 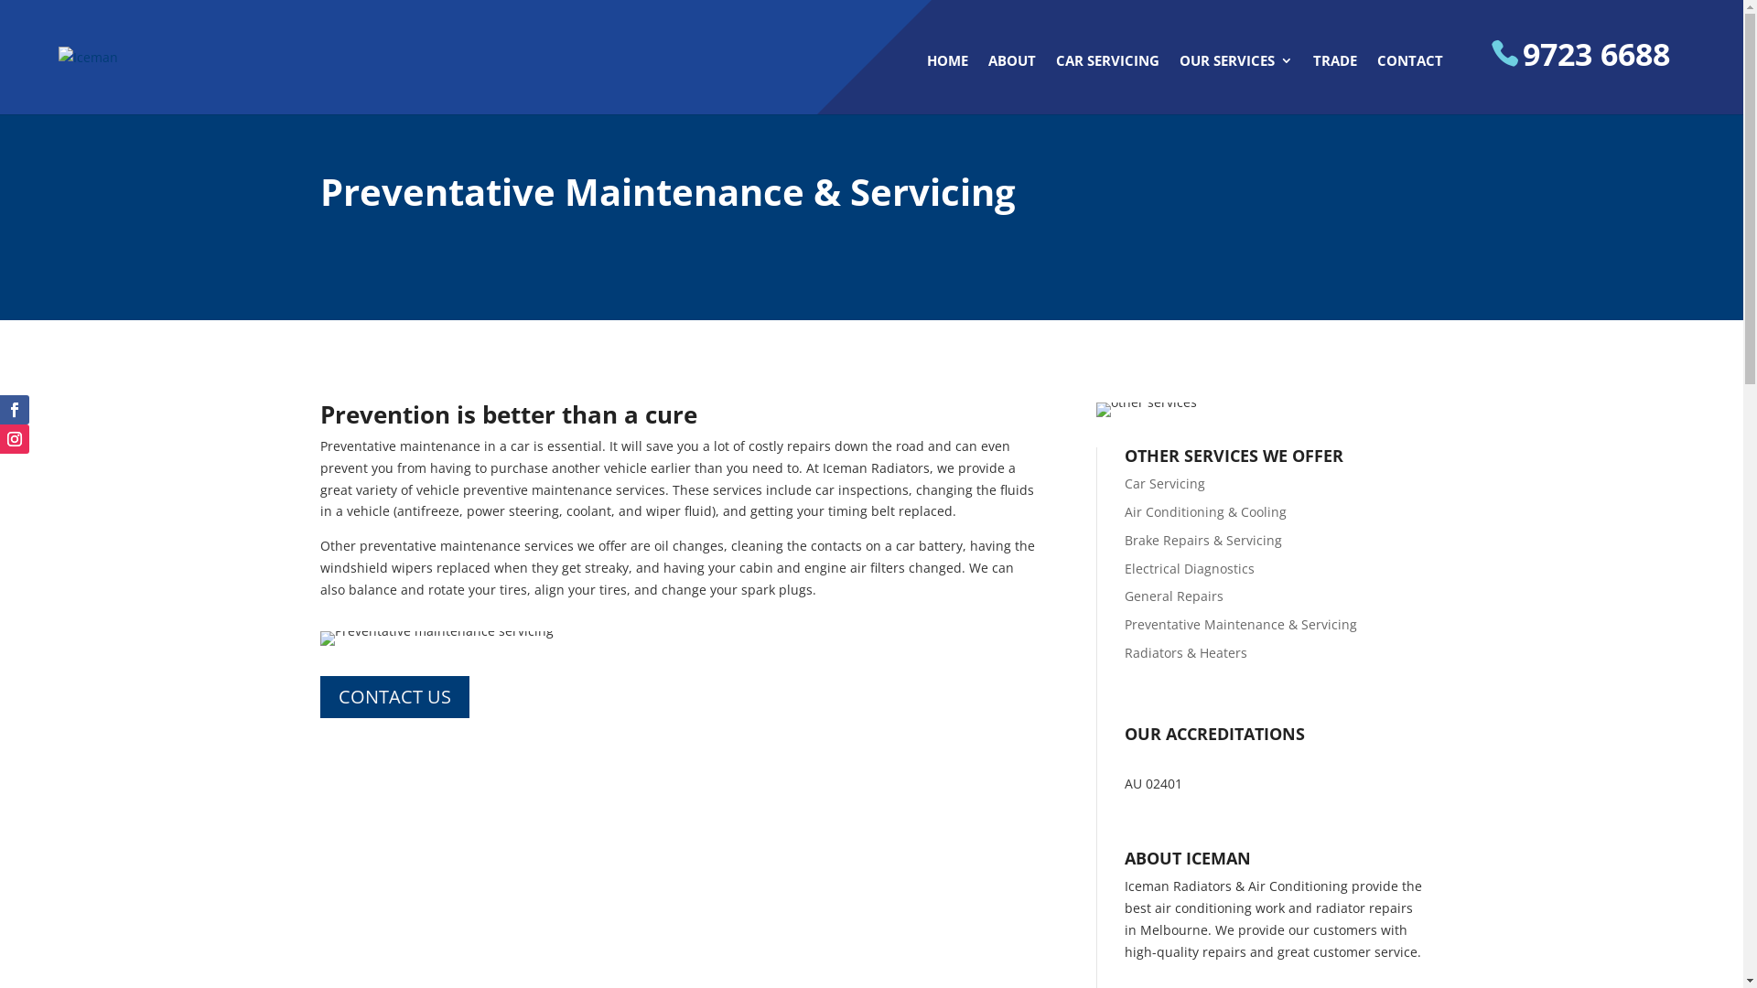 What do you see at coordinates (1107, 84) in the screenshot?
I see `CAR SERVICING` at bounding box center [1107, 84].